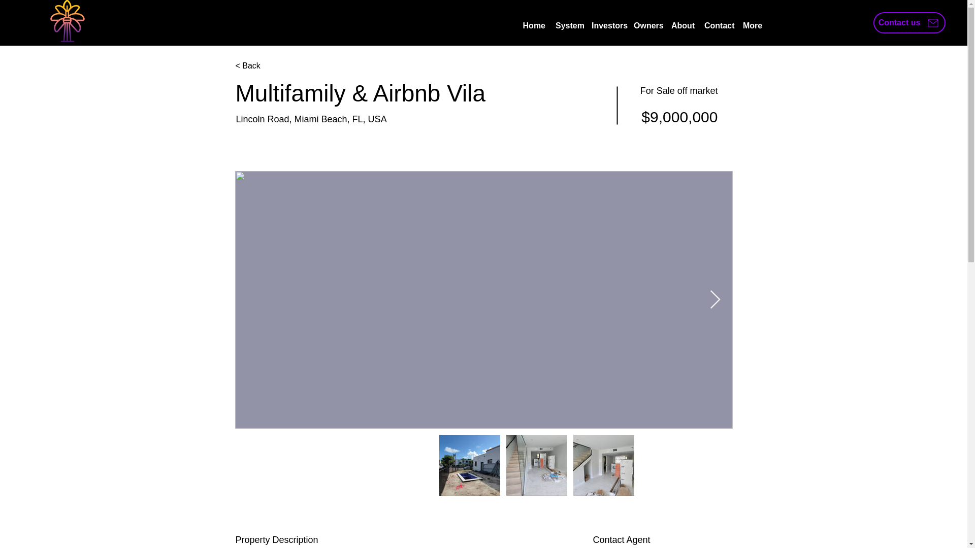  I want to click on Contact us, so click(909, 22).